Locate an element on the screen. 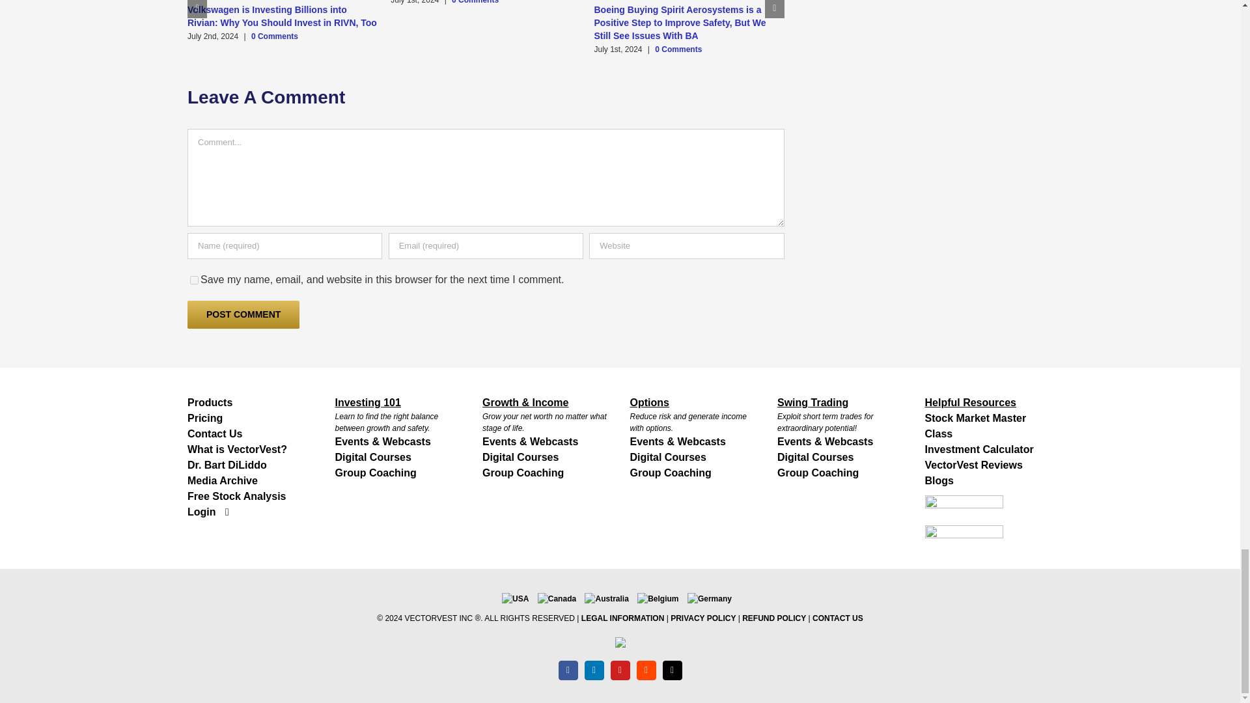 This screenshot has height=703, width=1250. Facebook is located at coordinates (568, 670).